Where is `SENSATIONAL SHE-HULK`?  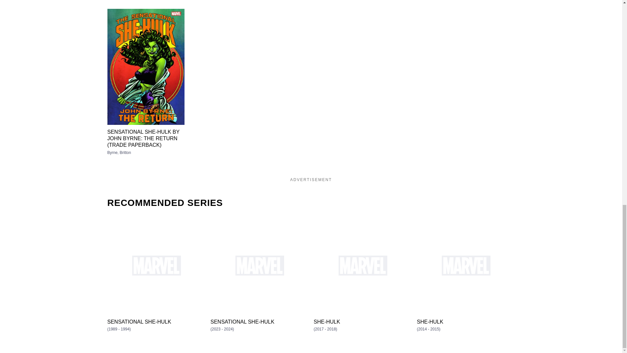 SENSATIONAL SHE-HULK is located at coordinates (259, 322).